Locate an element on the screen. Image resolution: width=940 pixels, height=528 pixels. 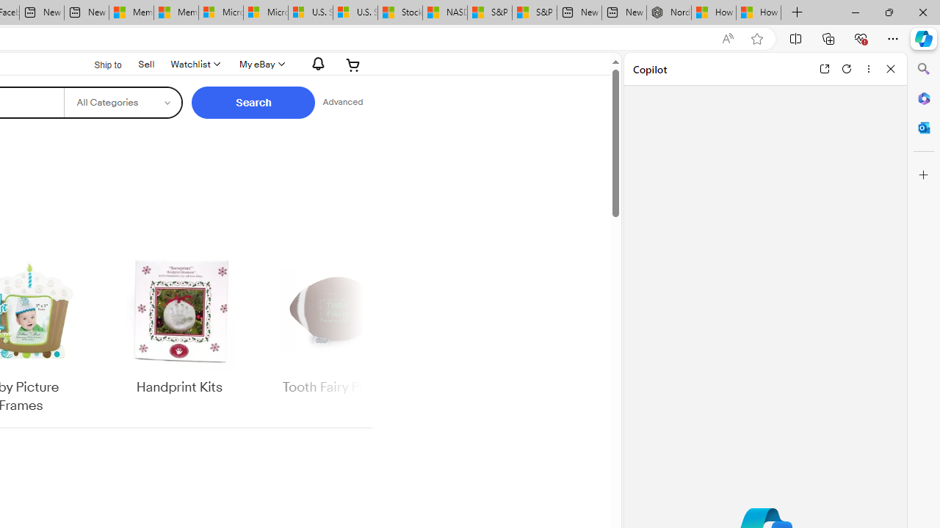
WatchlistExpand Watch List is located at coordinates (194, 65).